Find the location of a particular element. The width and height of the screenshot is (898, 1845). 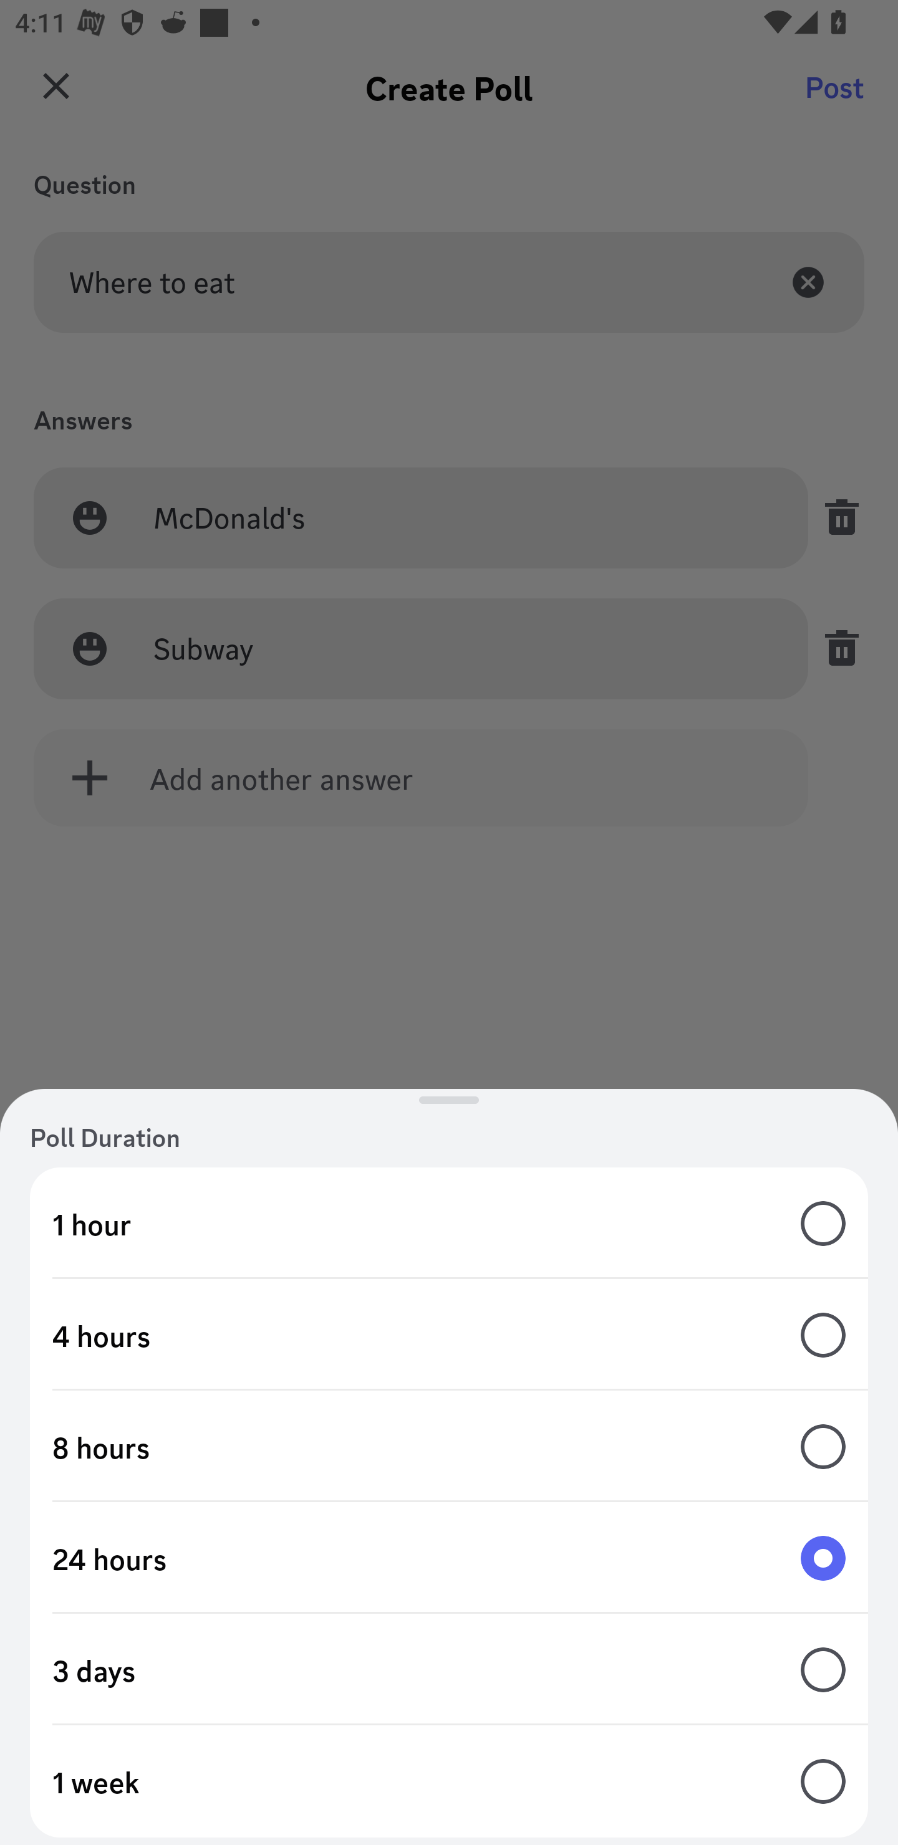

8 hours,  8 hours is located at coordinates (449, 1447).